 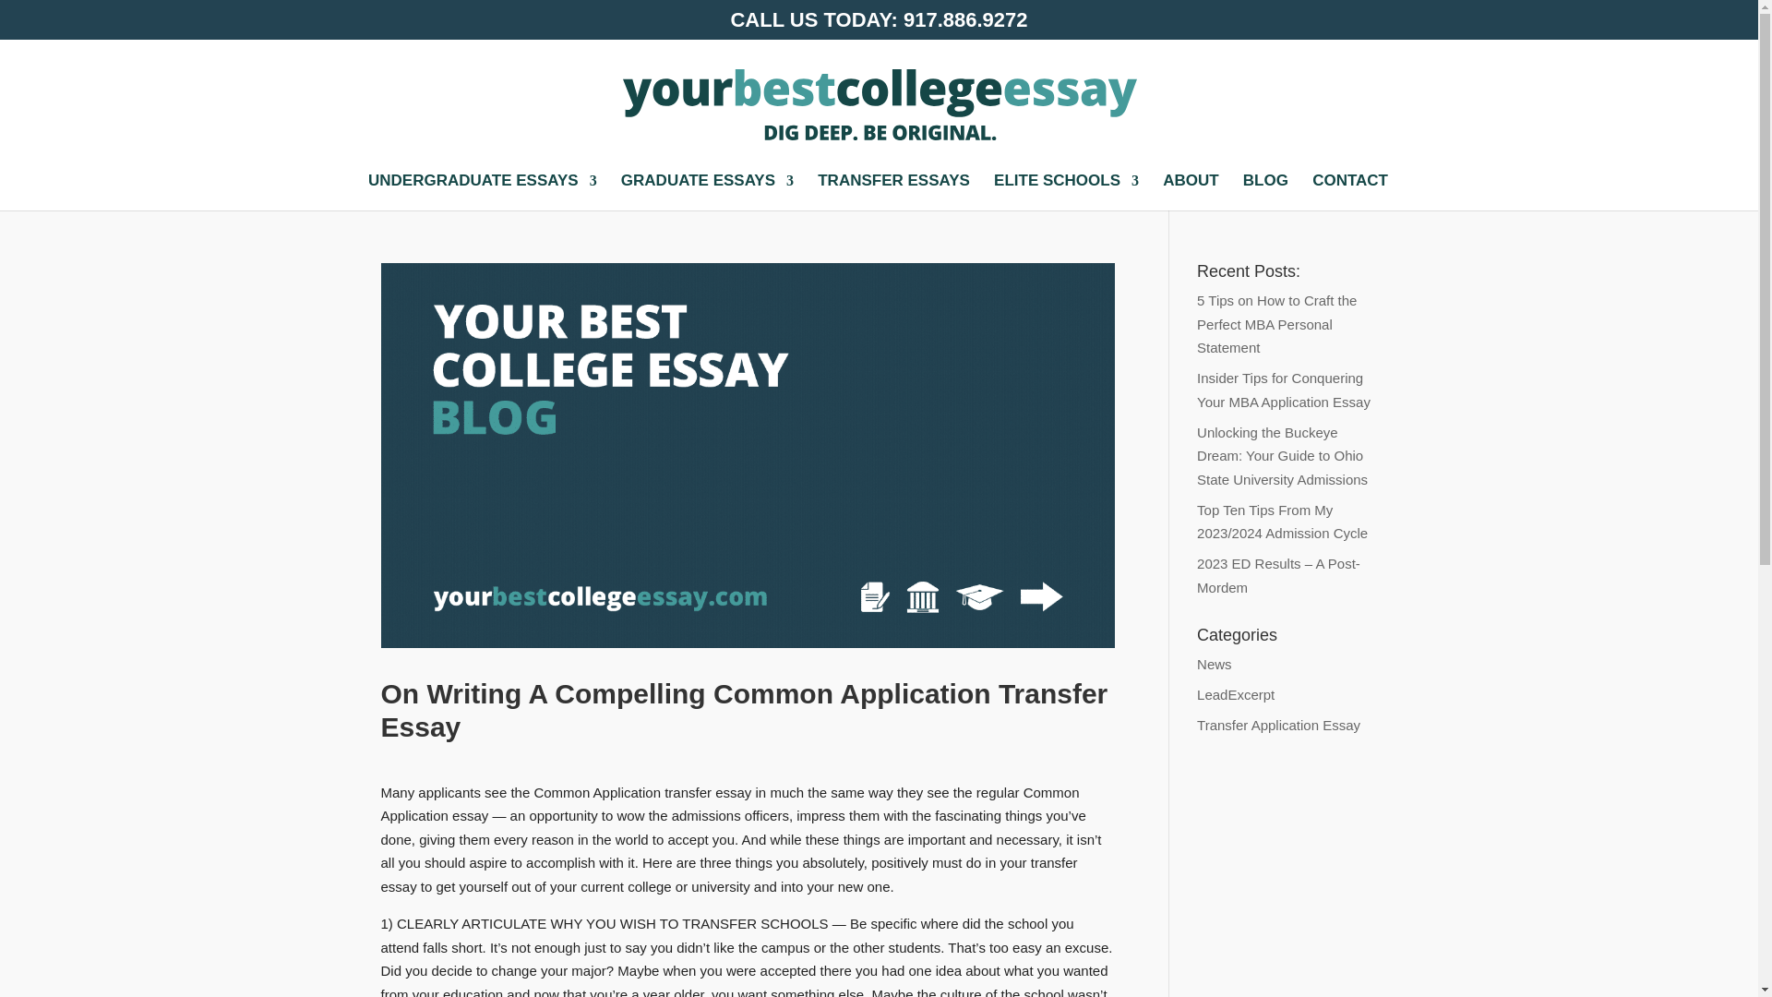 What do you see at coordinates (1191, 192) in the screenshot?
I see `ABOUT` at bounding box center [1191, 192].